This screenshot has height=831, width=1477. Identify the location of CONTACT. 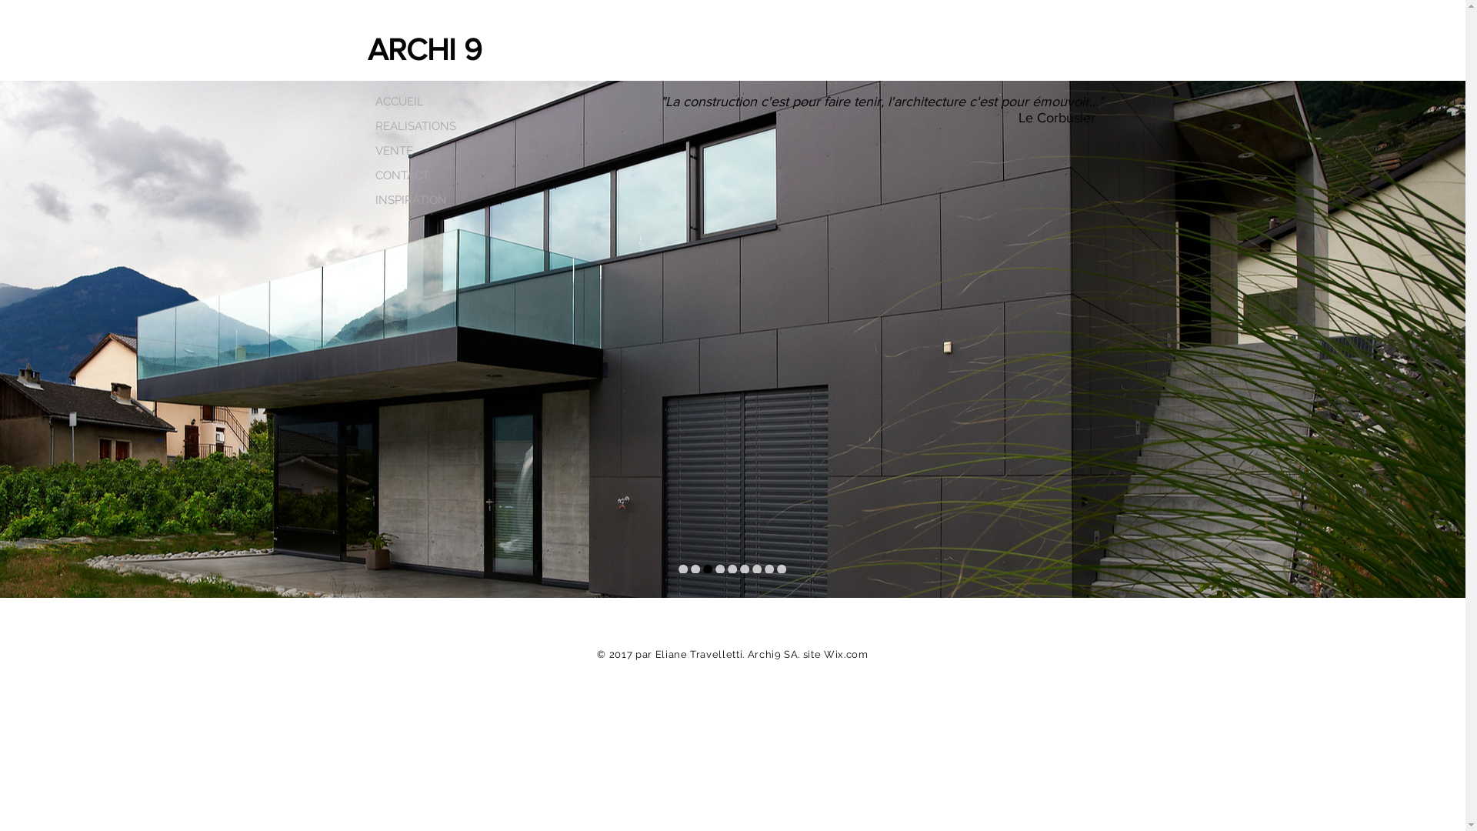
(415, 175).